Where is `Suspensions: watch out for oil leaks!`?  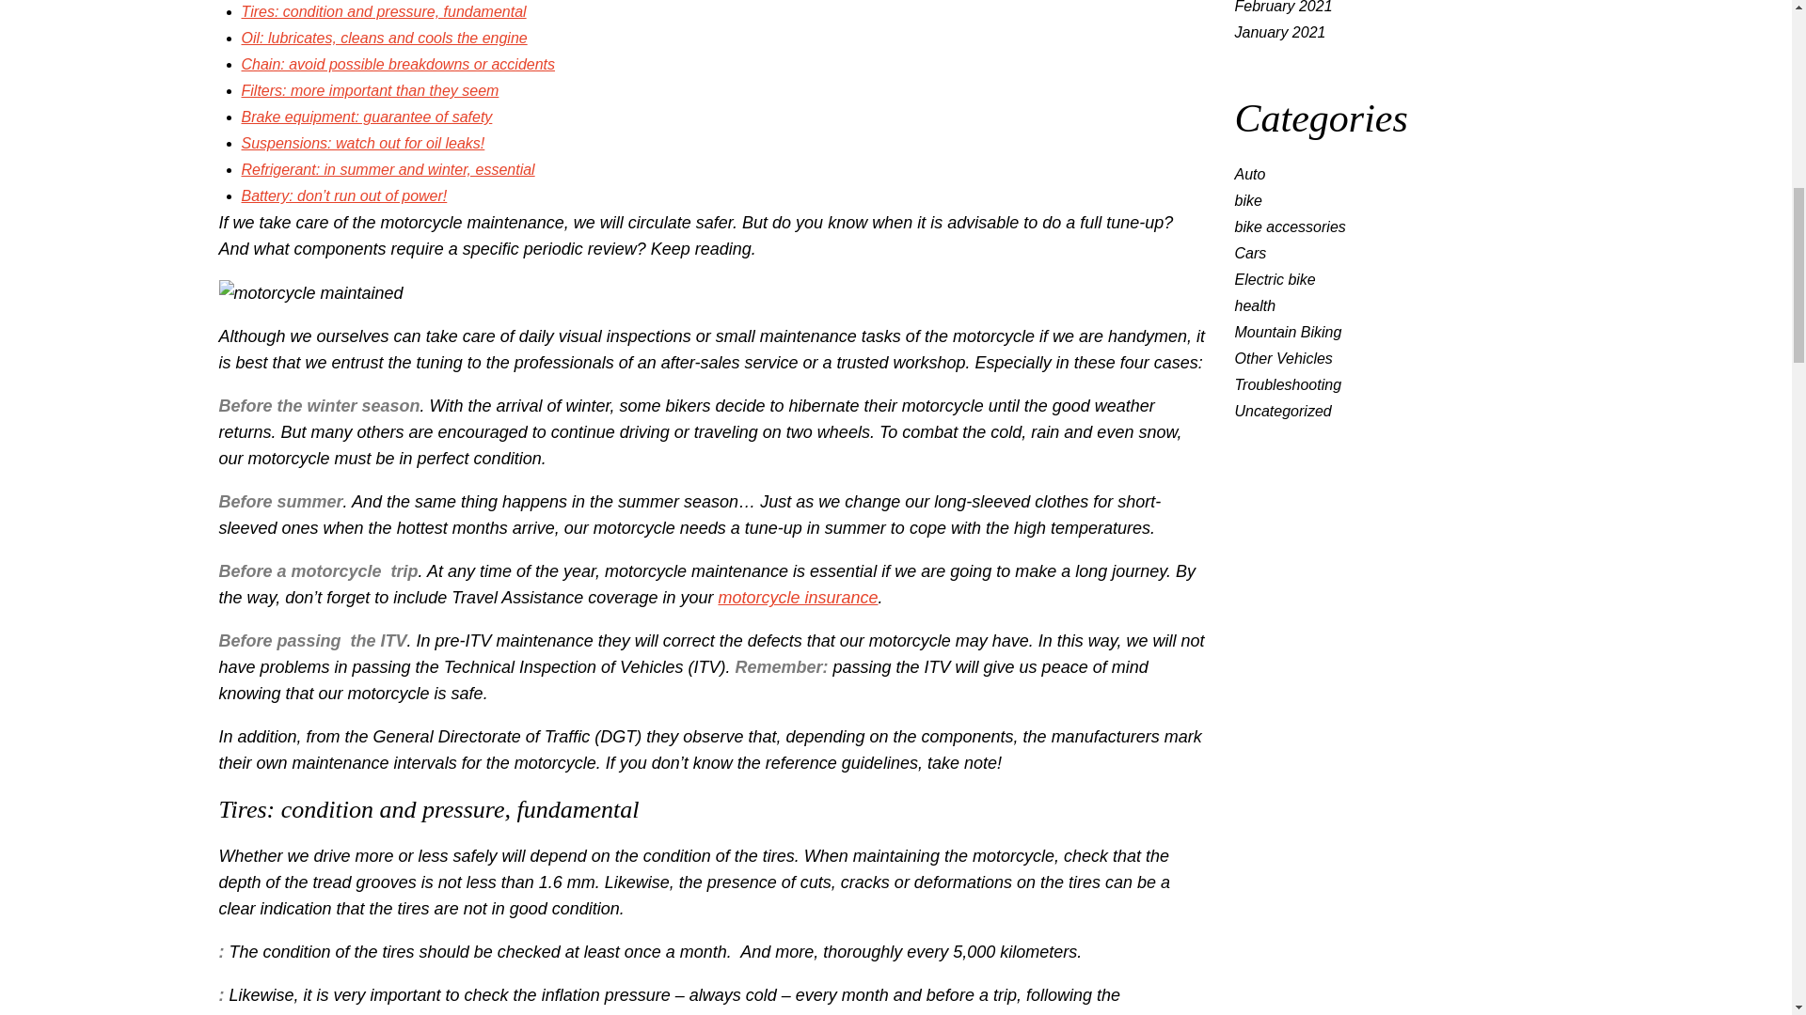 Suspensions: watch out for oil leaks! is located at coordinates (361, 143).